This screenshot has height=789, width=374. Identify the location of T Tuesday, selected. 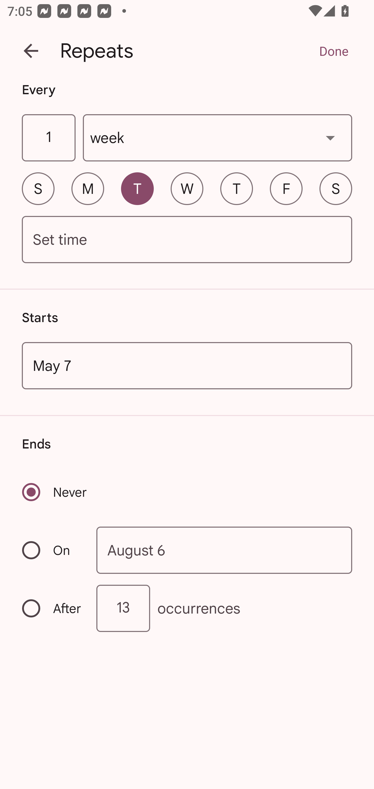
(137, 188).